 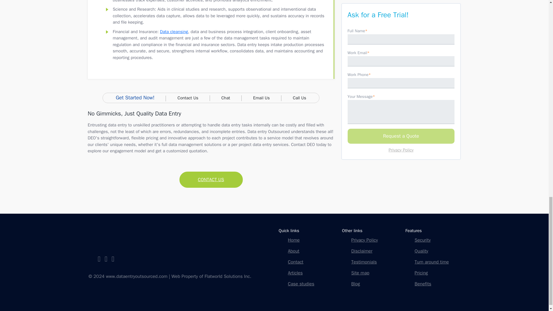 I want to click on Data Entry Outsourced Footer Logo, so click(x=109, y=236).